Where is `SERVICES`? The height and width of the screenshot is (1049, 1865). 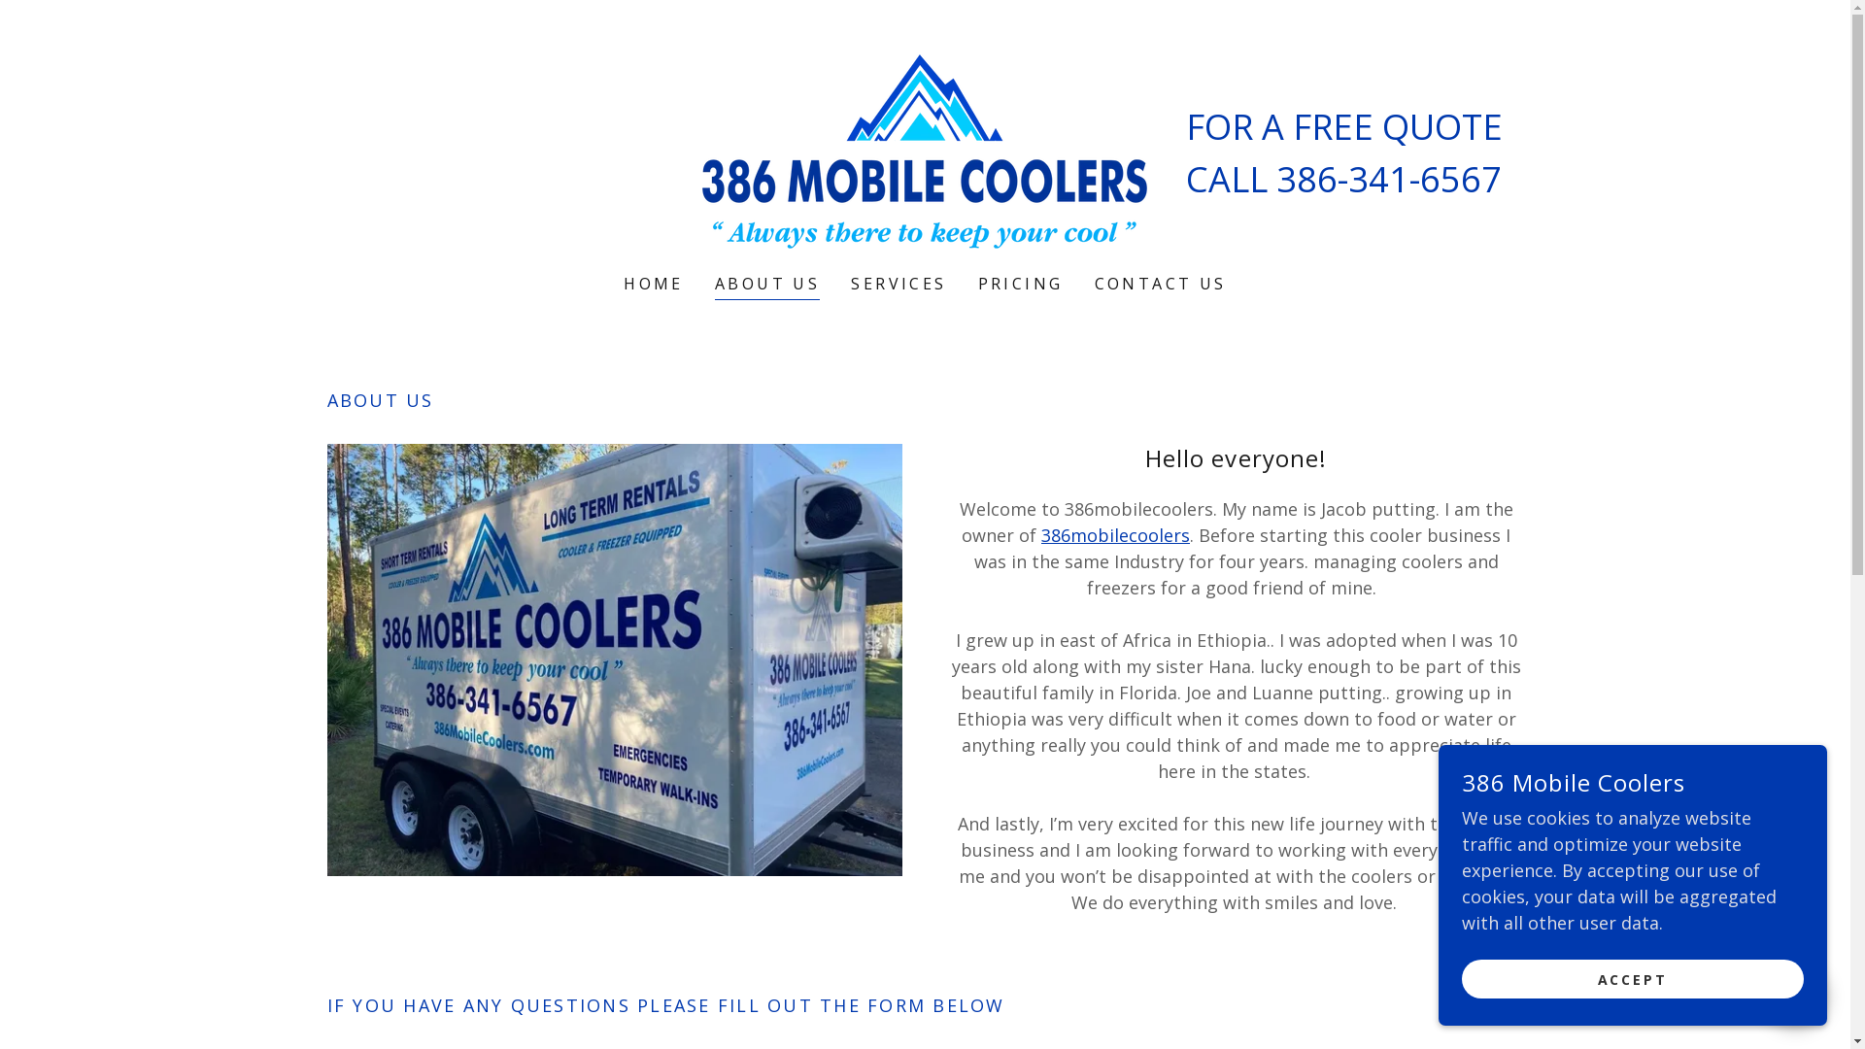 SERVICES is located at coordinates (898, 284).